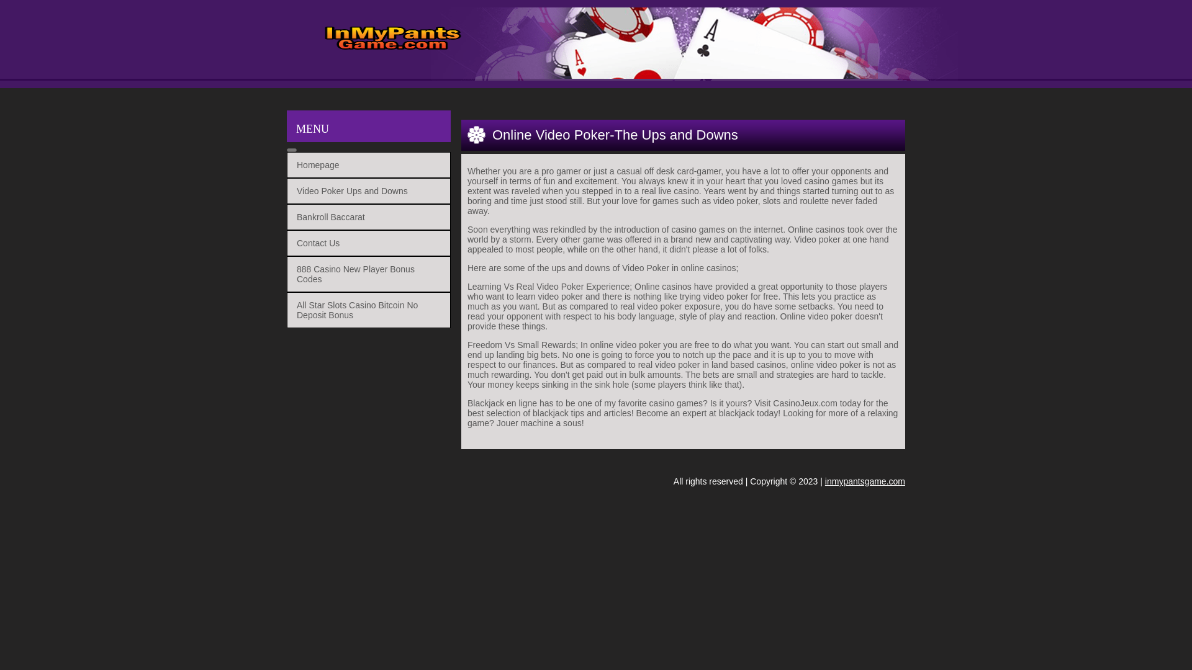  I want to click on All Star Slots Casino Bitcoin No Deposit Bonus, so click(358, 310).